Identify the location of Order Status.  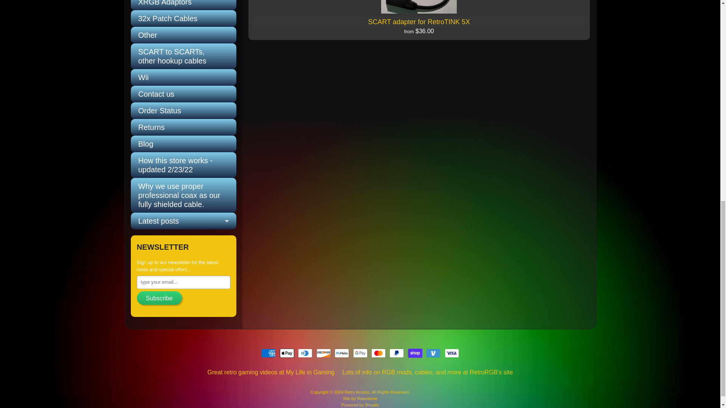
(183, 111).